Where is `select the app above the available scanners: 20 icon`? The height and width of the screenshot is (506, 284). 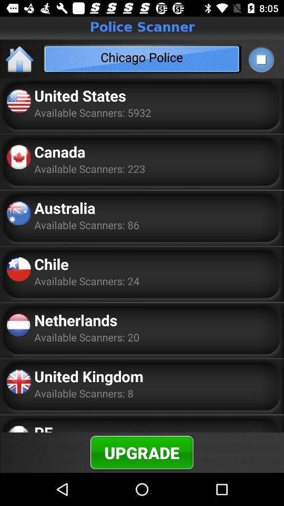 select the app above the available scanners: 20 icon is located at coordinates (76, 320).